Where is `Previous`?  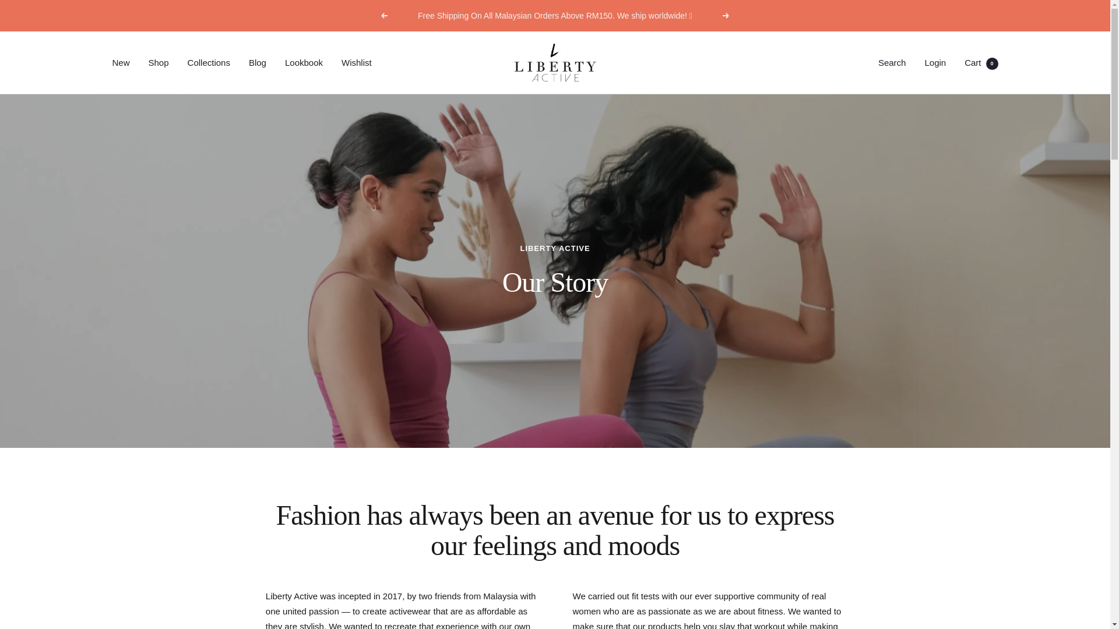
Previous is located at coordinates (383, 15).